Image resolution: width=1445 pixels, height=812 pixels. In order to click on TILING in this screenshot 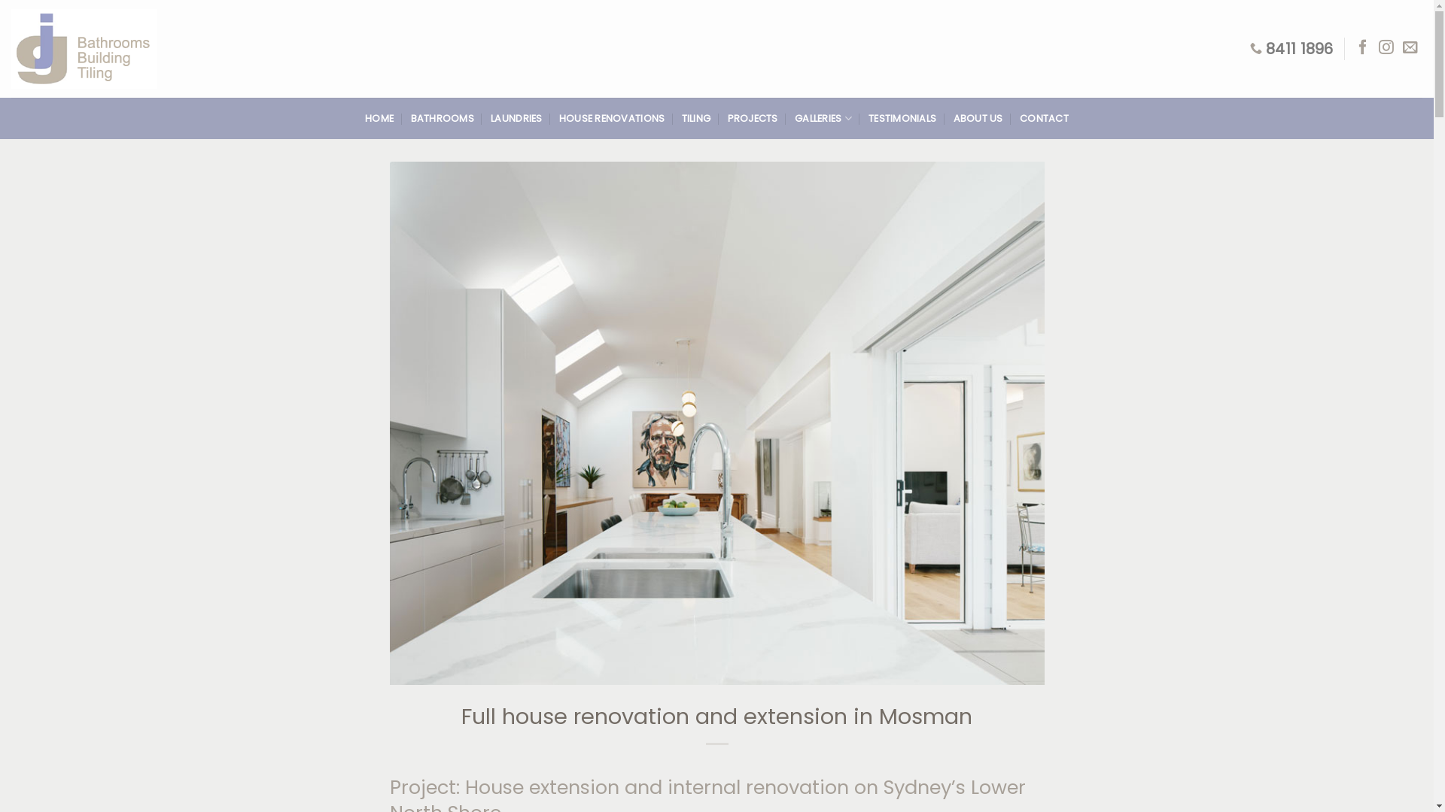, I will do `click(697, 119)`.